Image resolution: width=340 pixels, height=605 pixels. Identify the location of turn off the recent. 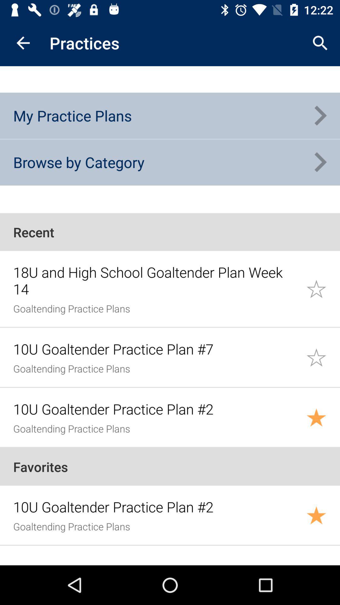
(170, 232).